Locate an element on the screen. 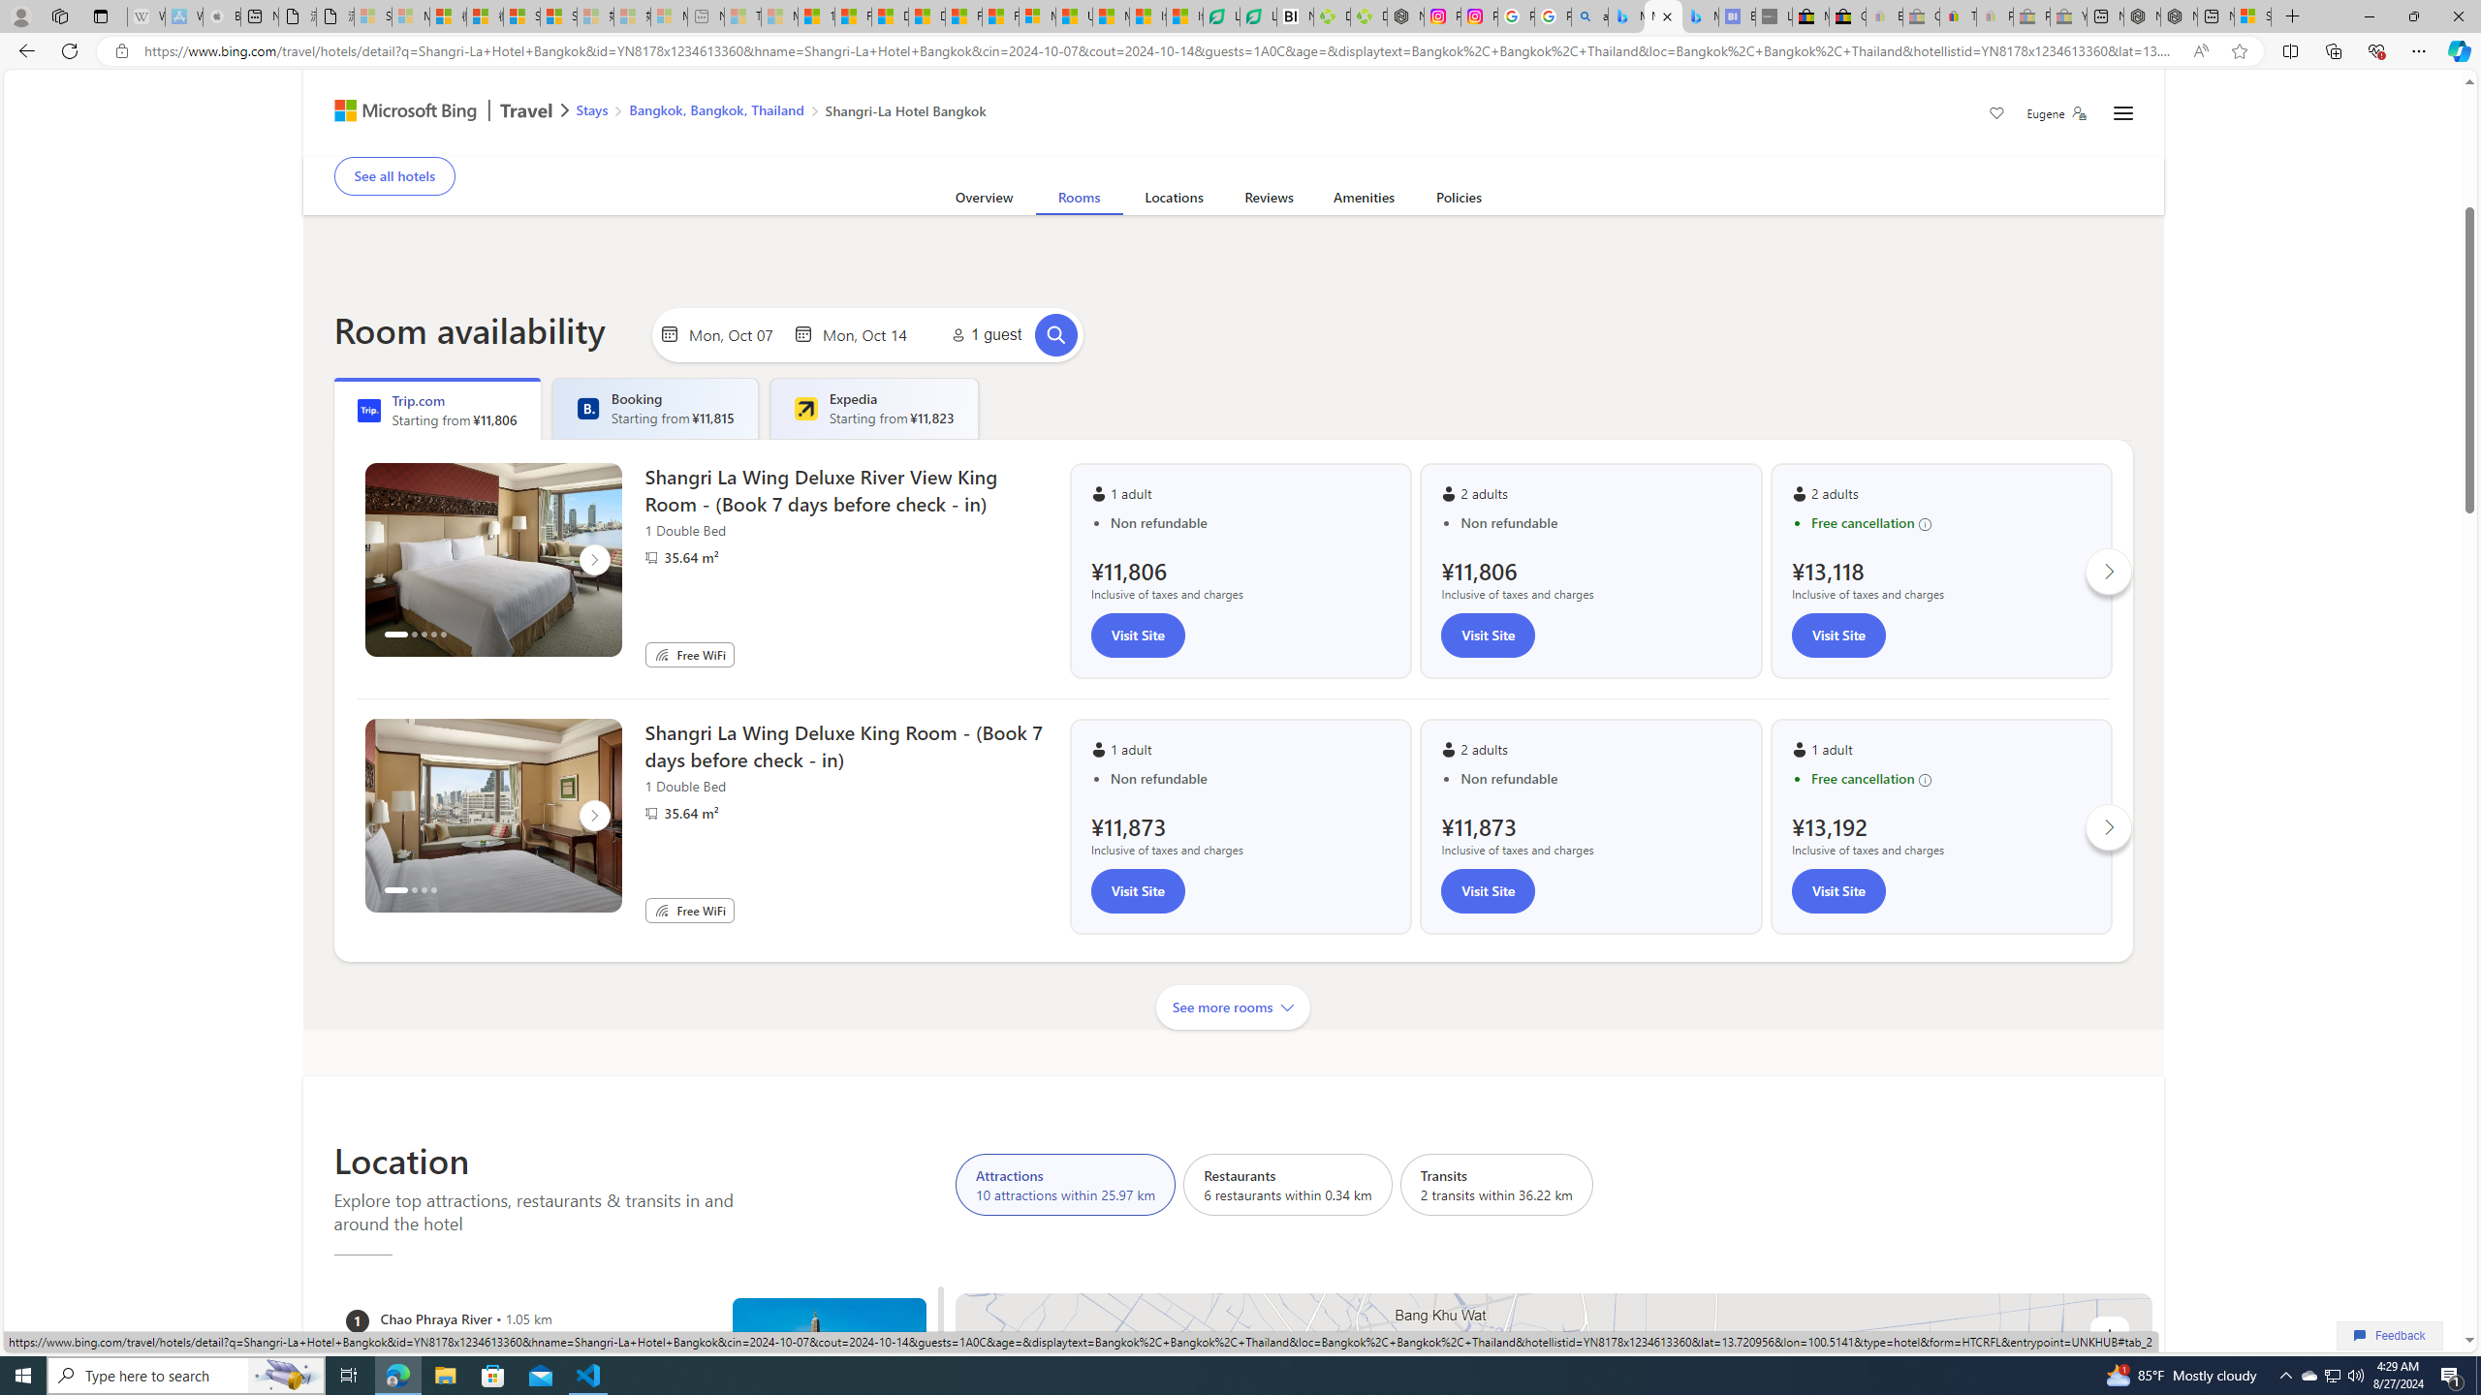  Eugene is located at coordinates (2057, 113).